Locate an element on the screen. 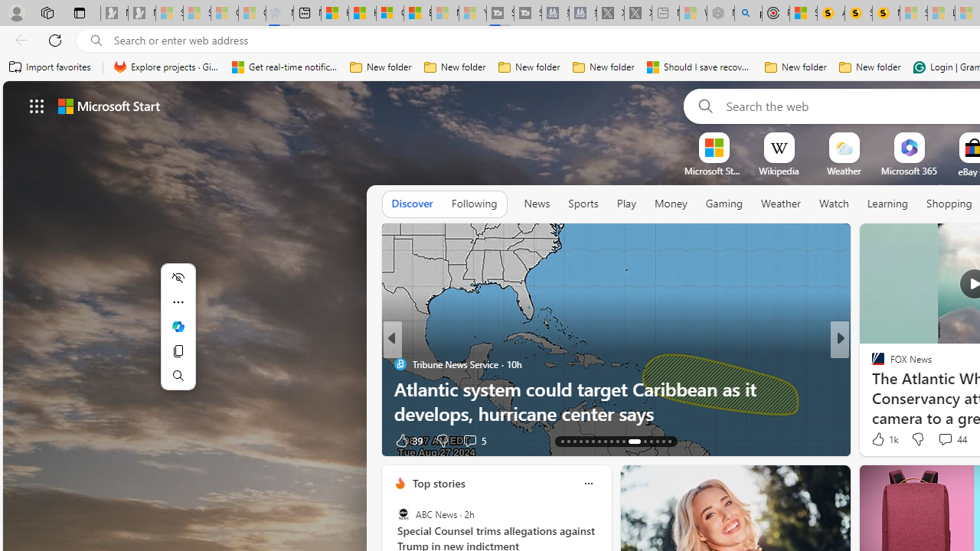 This screenshot has height=551, width=980. Mini menu on text selection is located at coordinates (178, 336).